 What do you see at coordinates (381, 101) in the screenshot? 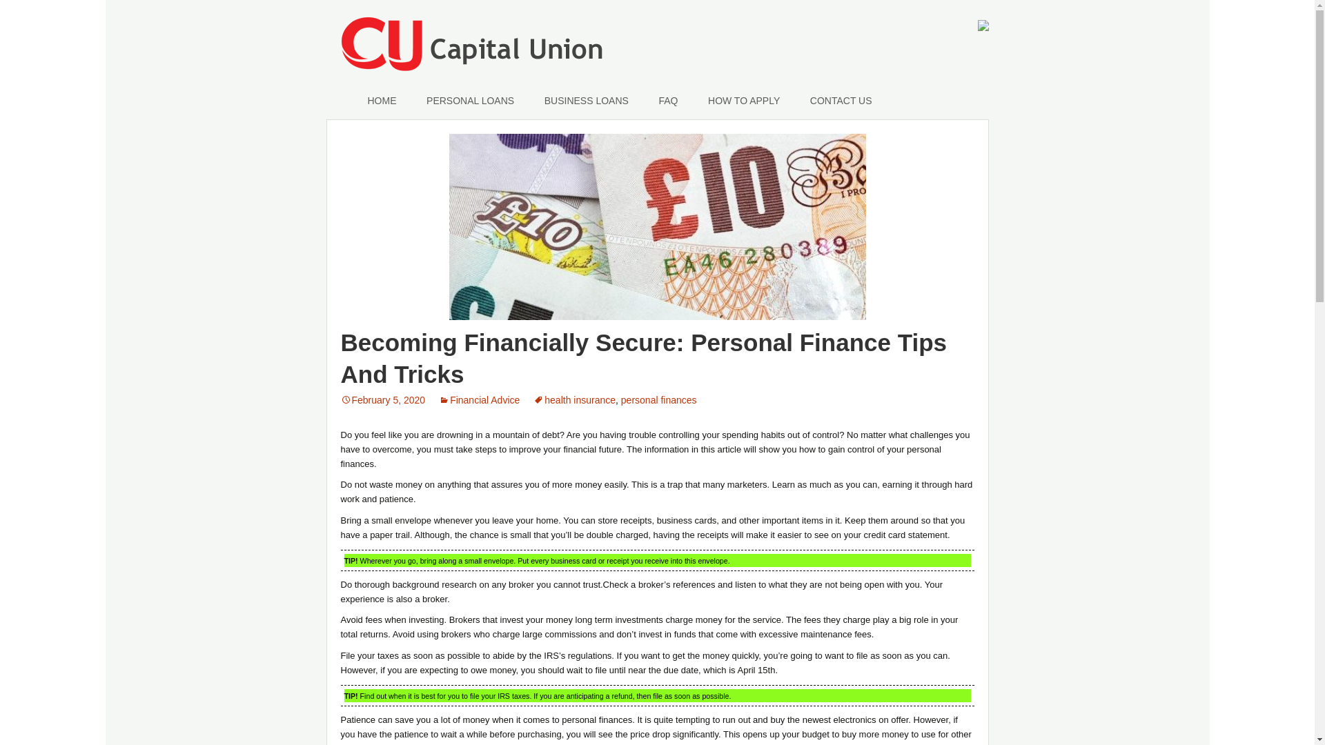
I see `HOME` at bounding box center [381, 101].